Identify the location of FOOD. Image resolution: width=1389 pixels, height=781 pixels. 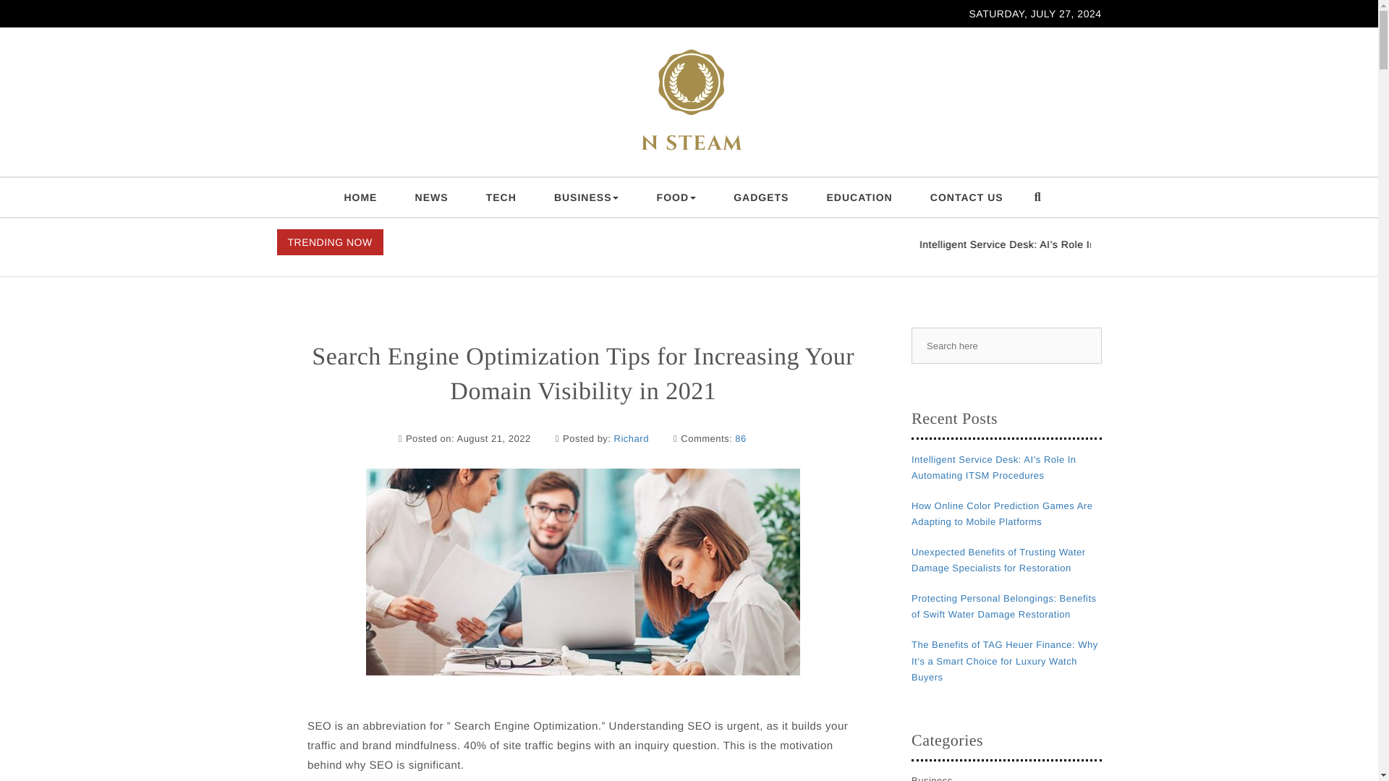
(676, 197).